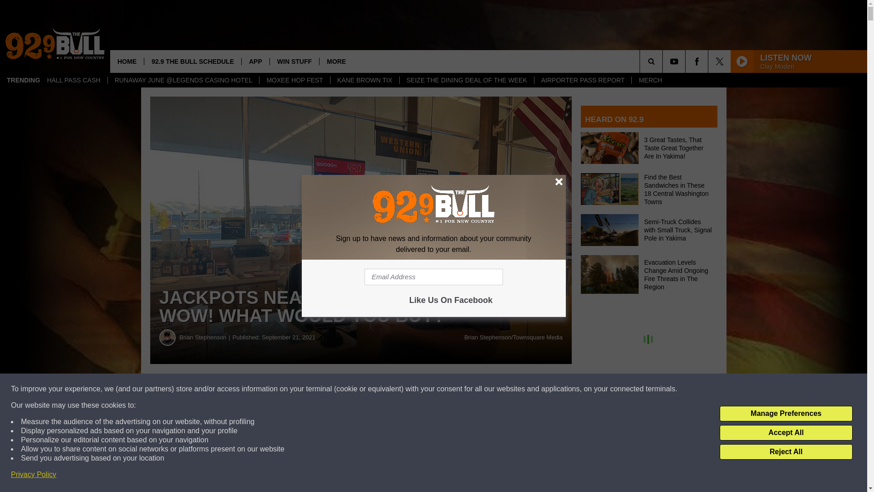  What do you see at coordinates (583, 80) in the screenshot?
I see `AIRPORTER PASS REPORT` at bounding box center [583, 80].